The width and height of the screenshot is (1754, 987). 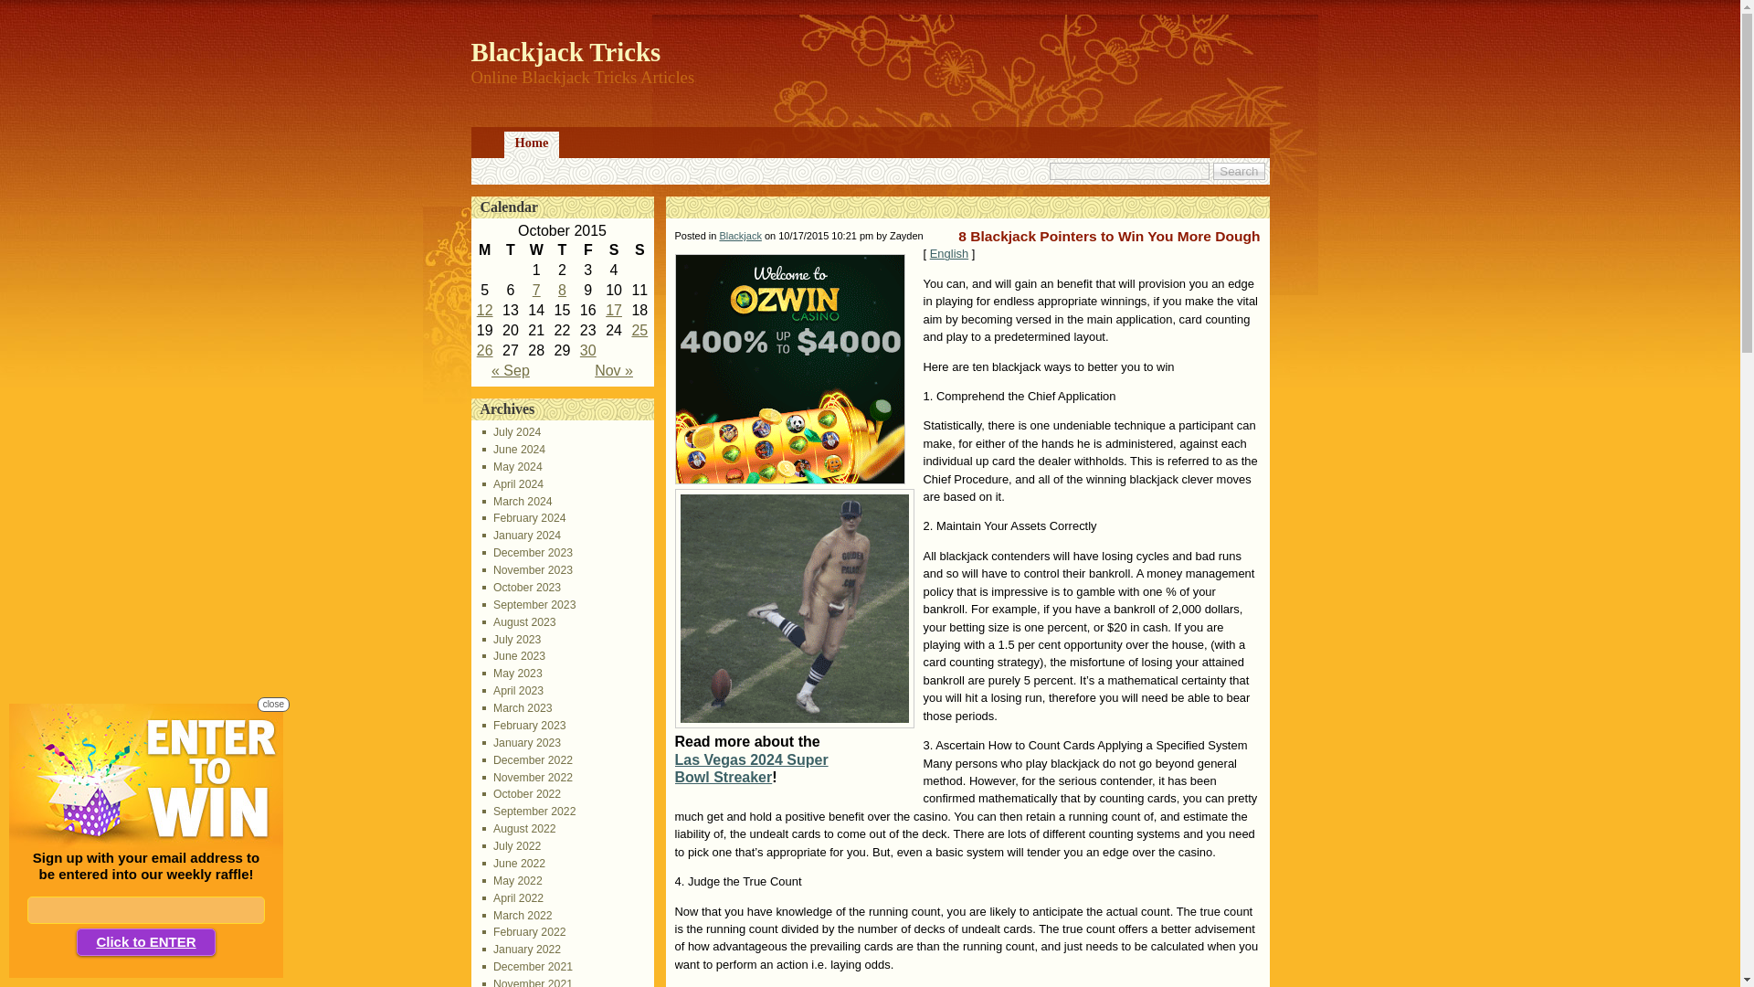 What do you see at coordinates (528, 569) in the screenshot?
I see `November 2023` at bounding box center [528, 569].